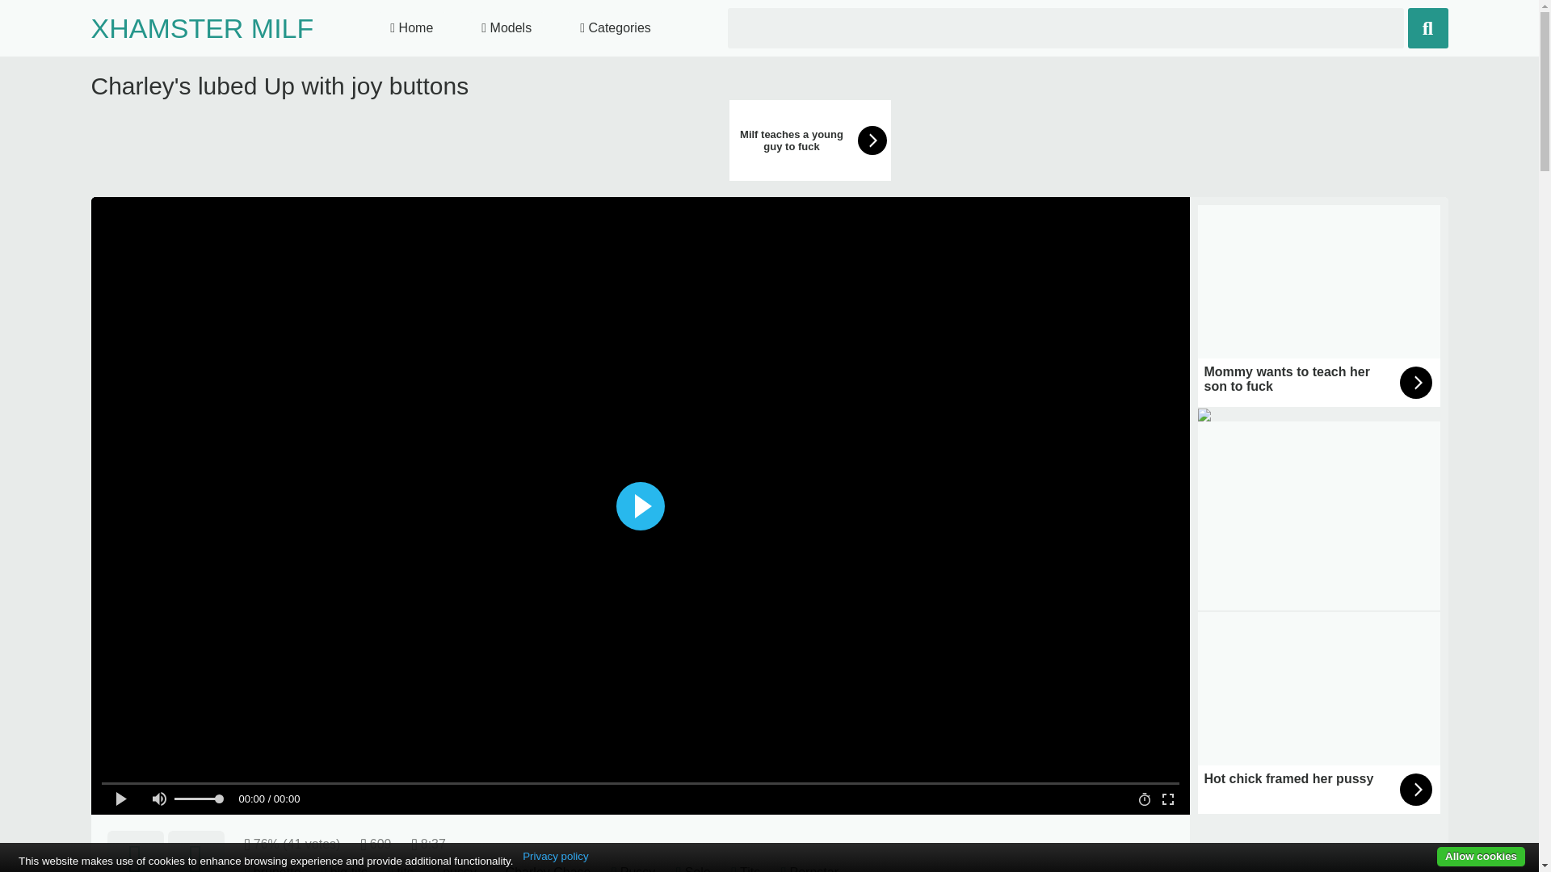 Image resolution: width=1551 pixels, height=872 pixels. What do you see at coordinates (195, 851) in the screenshot?
I see `Dislike!` at bounding box center [195, 851].